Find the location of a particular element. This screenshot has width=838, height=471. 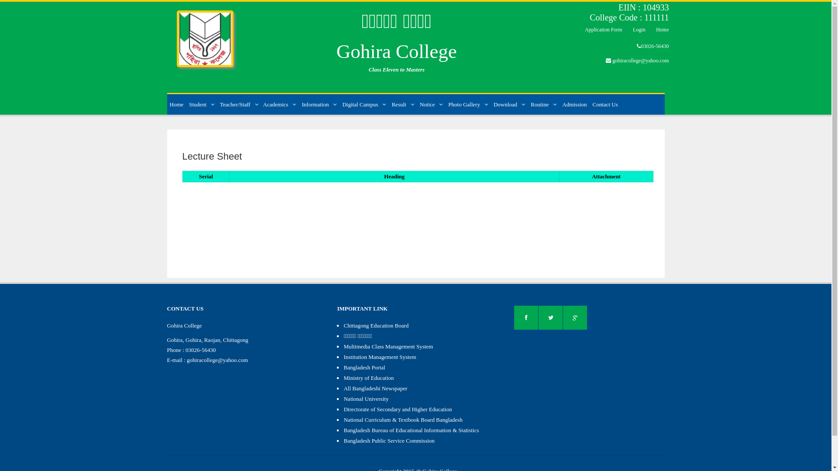

Home is located at coordinates (663, 30).